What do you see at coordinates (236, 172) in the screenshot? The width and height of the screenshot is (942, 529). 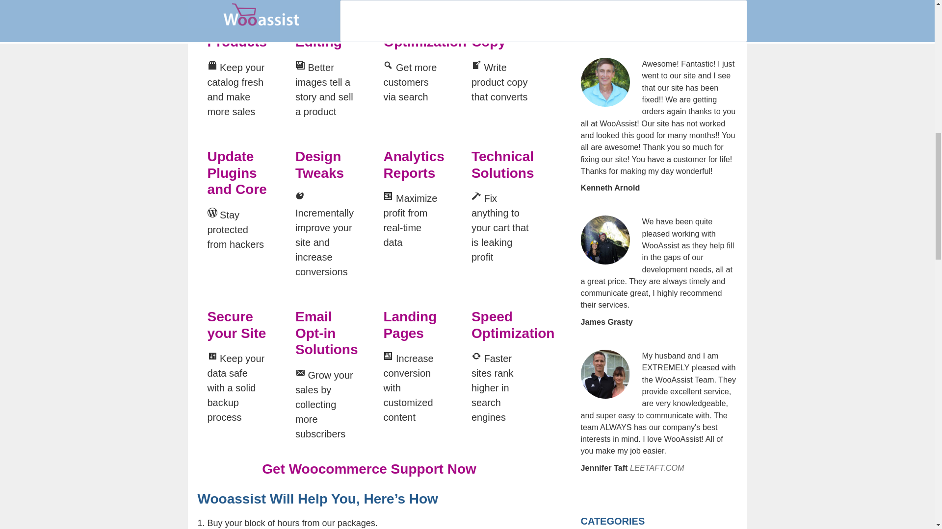 I see `Update Plugins and Core` at bounding box center [236, 172].